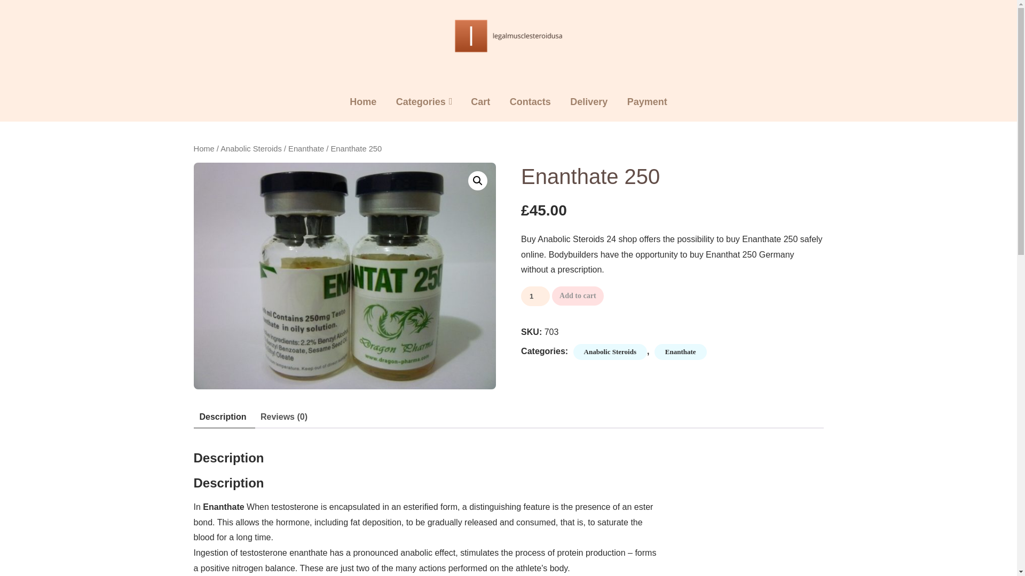 This screenshot has height=576, width=1025. I want to click on Anabolic Steroids, so click(610, 352).